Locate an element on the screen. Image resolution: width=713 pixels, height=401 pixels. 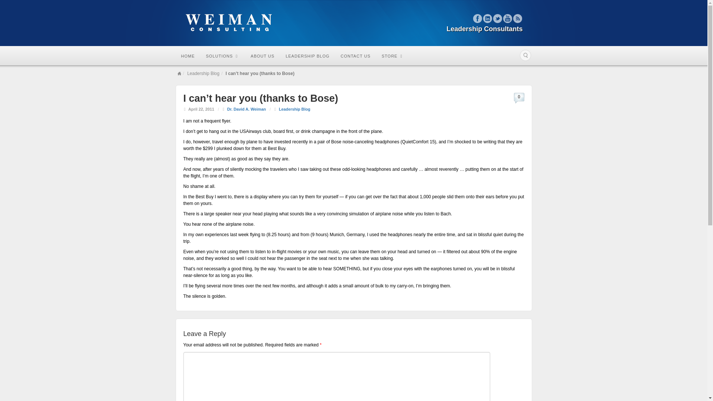
Linkedin is located at coordinates (487, 18).